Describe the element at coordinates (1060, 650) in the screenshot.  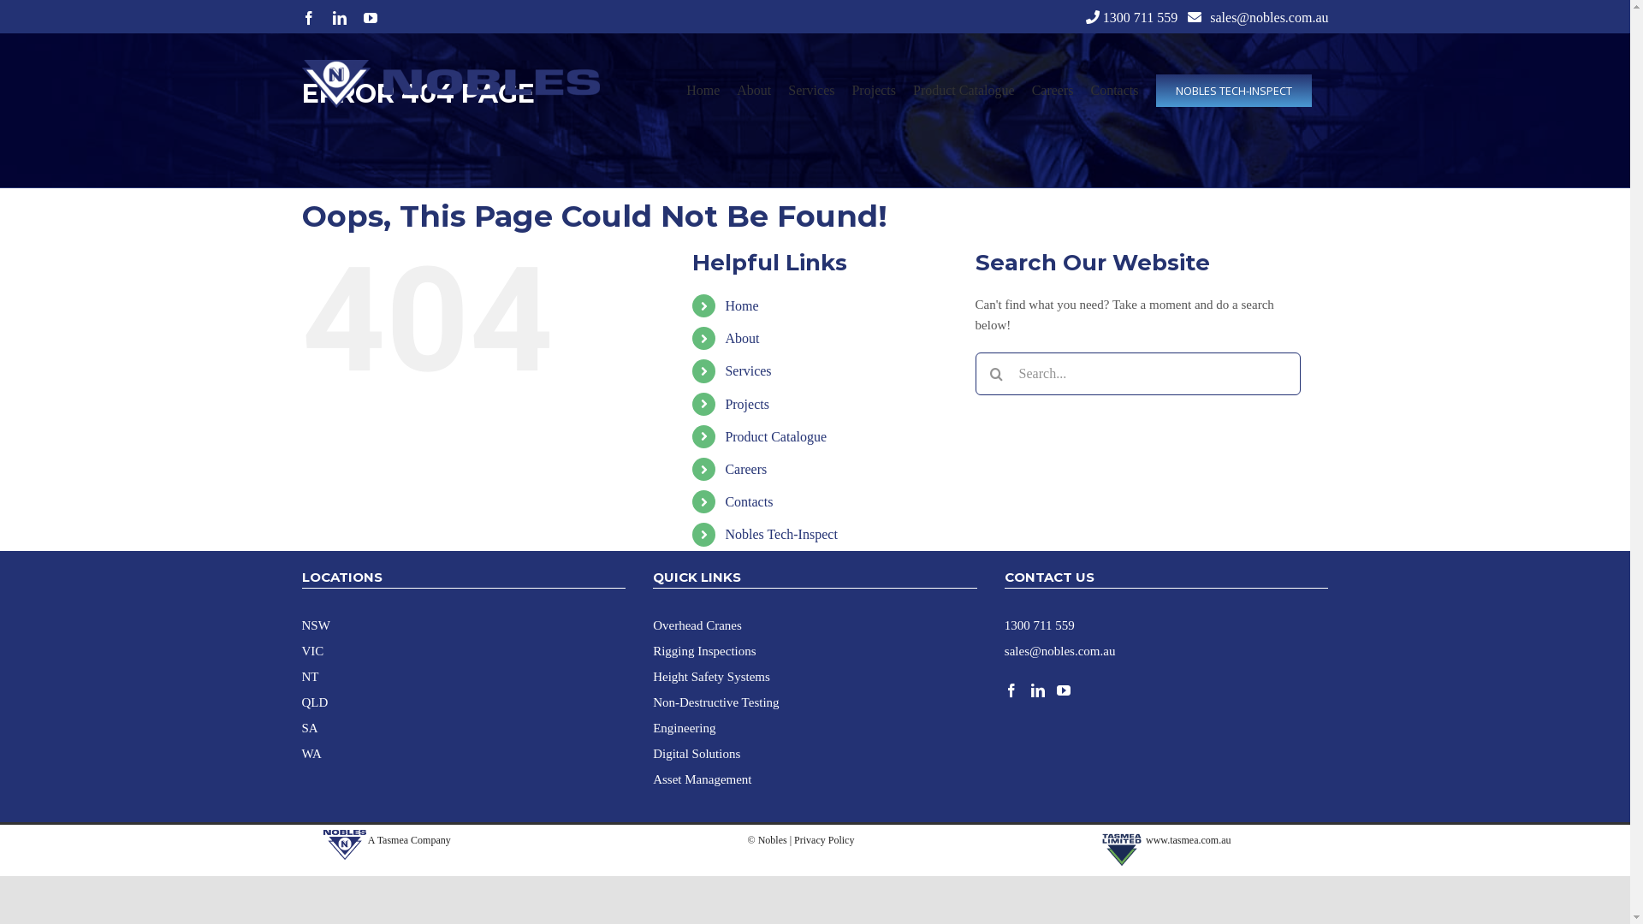
I see `sales@nobles.com.au` at that location.